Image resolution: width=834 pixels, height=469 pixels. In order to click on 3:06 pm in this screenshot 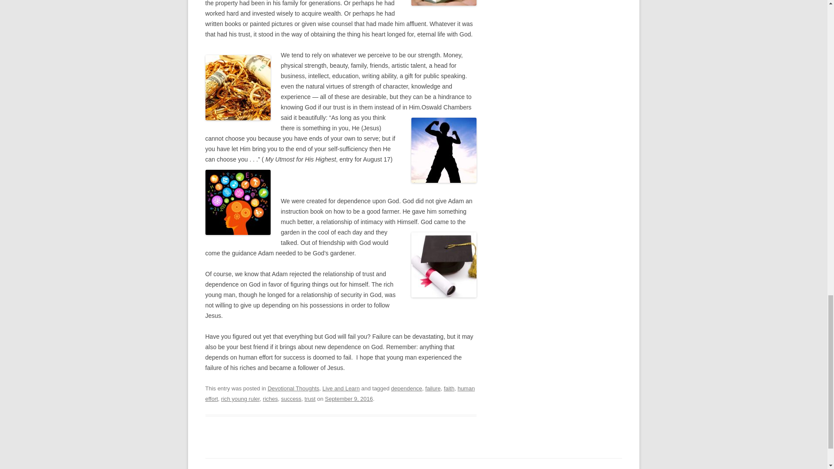, I will do `click(349, 399)`.